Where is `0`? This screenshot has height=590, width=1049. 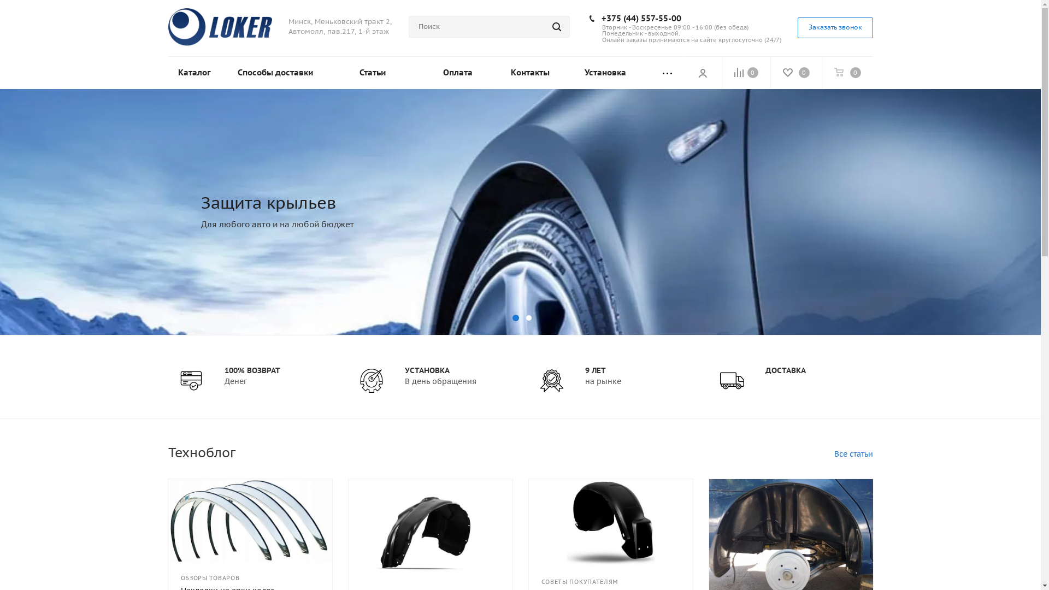
0 is located at coordinates (795, 73).